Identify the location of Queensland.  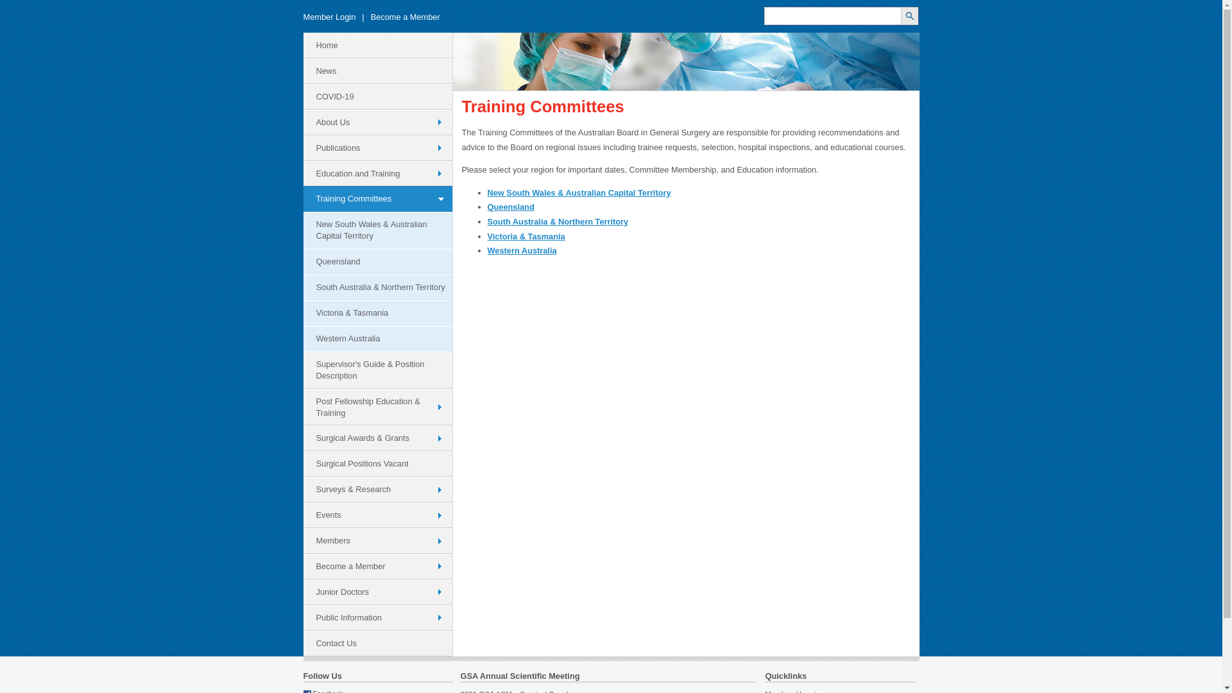
(511, 207).